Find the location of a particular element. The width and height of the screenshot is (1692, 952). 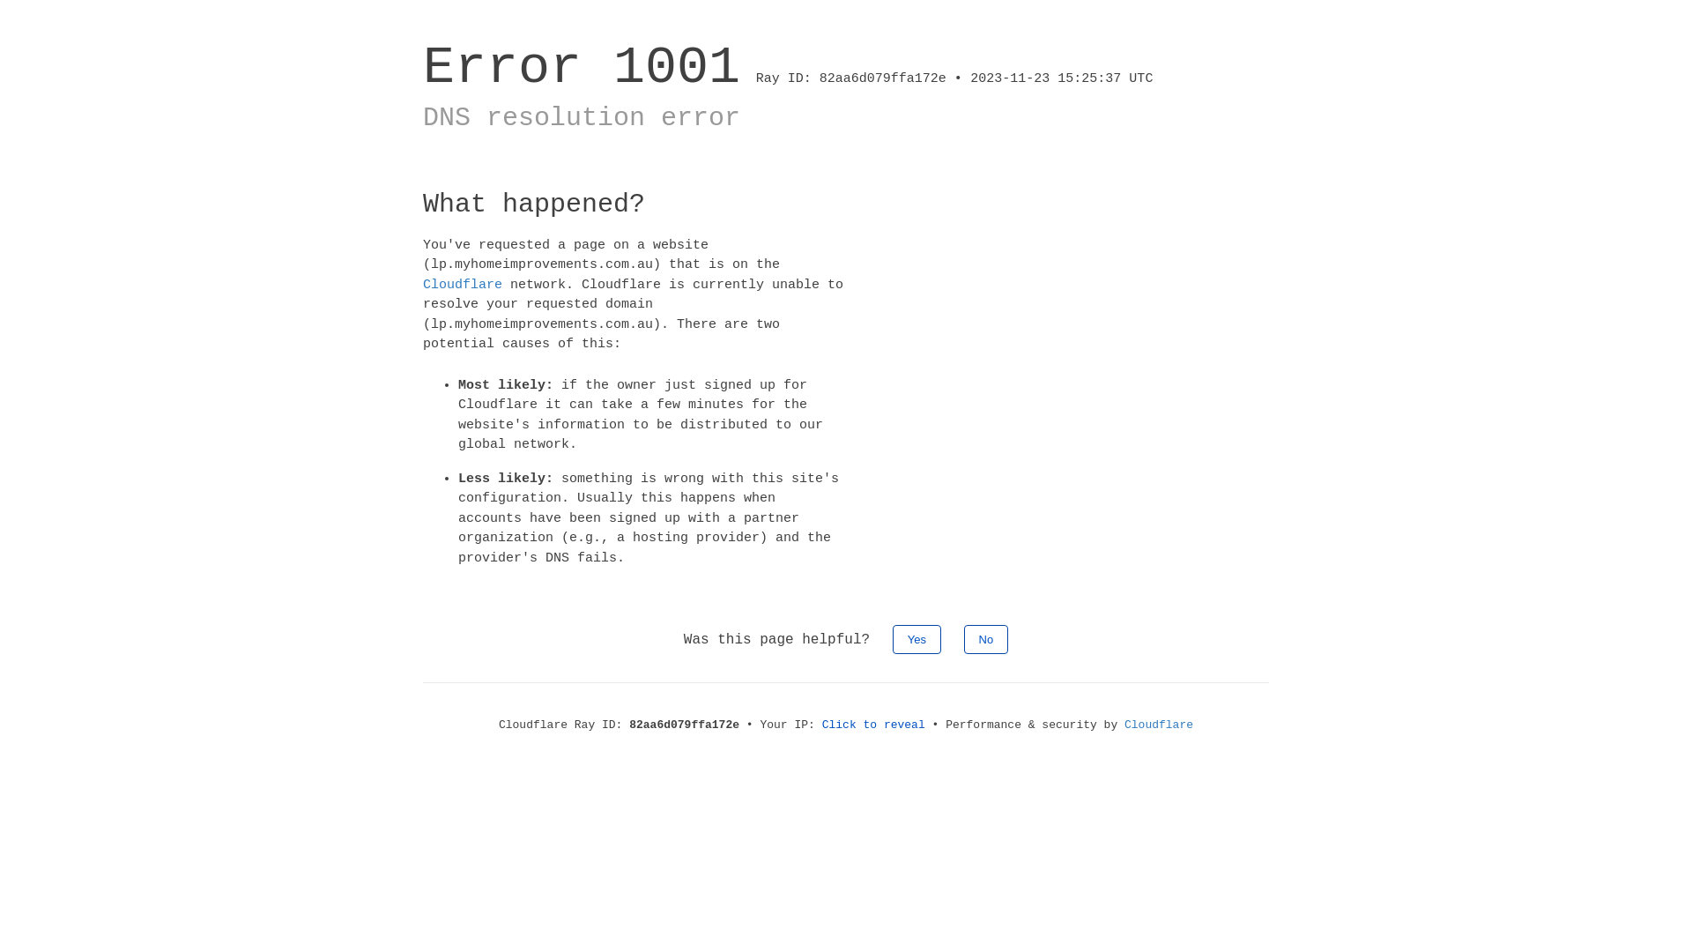

Click to reveal is located at coordinates (874, 725).